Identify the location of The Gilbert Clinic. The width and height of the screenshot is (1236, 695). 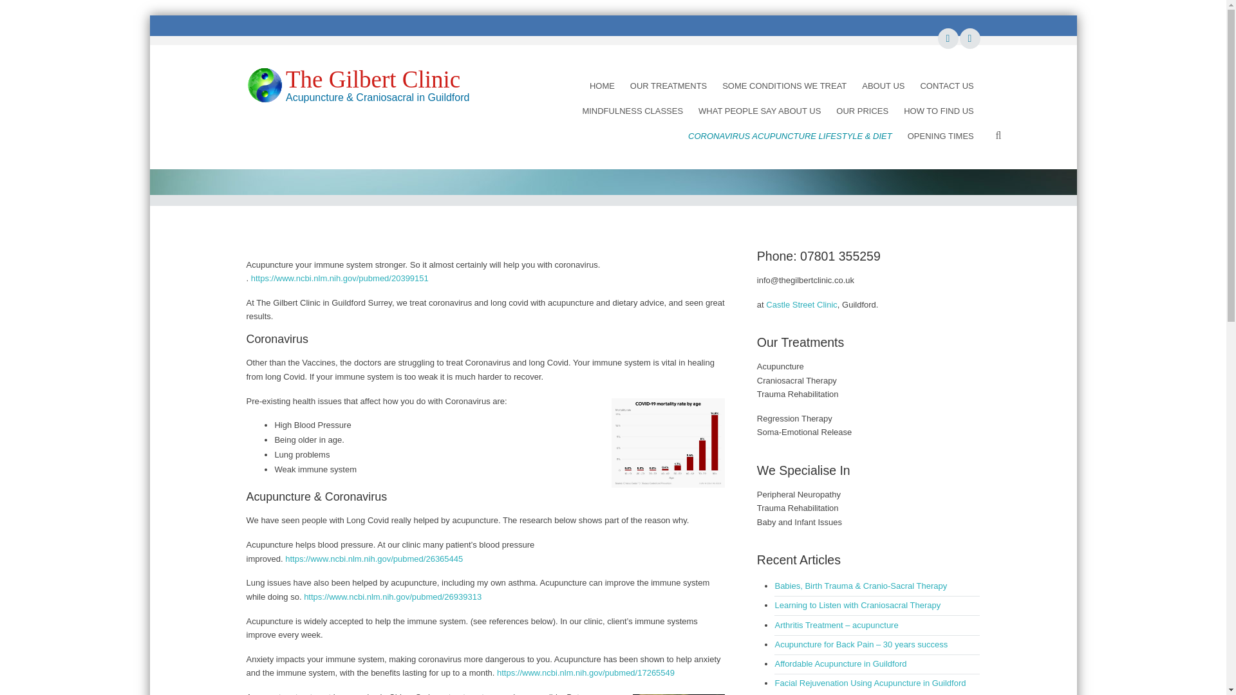
(372, 79).